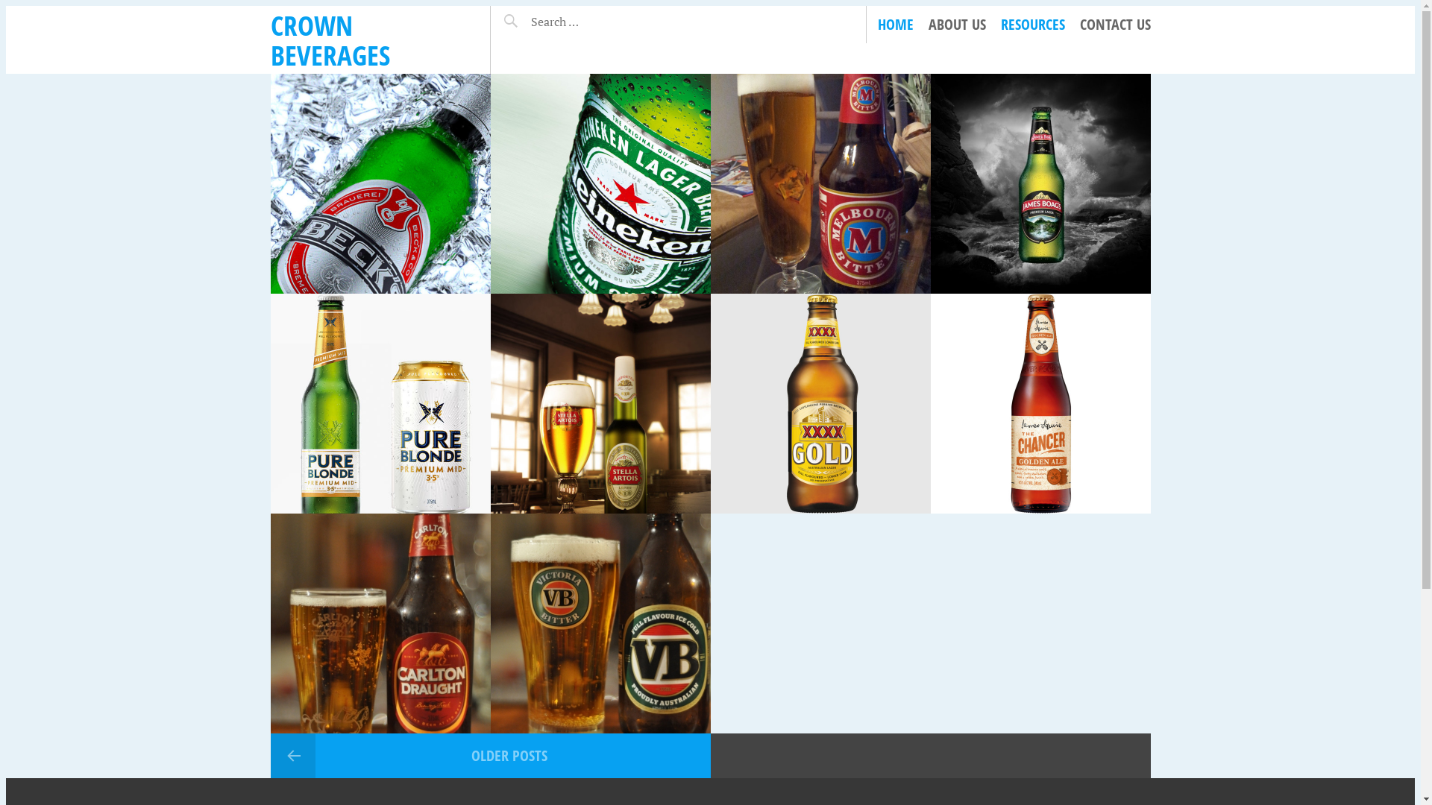  I want to click on Search, so click(528, 16).